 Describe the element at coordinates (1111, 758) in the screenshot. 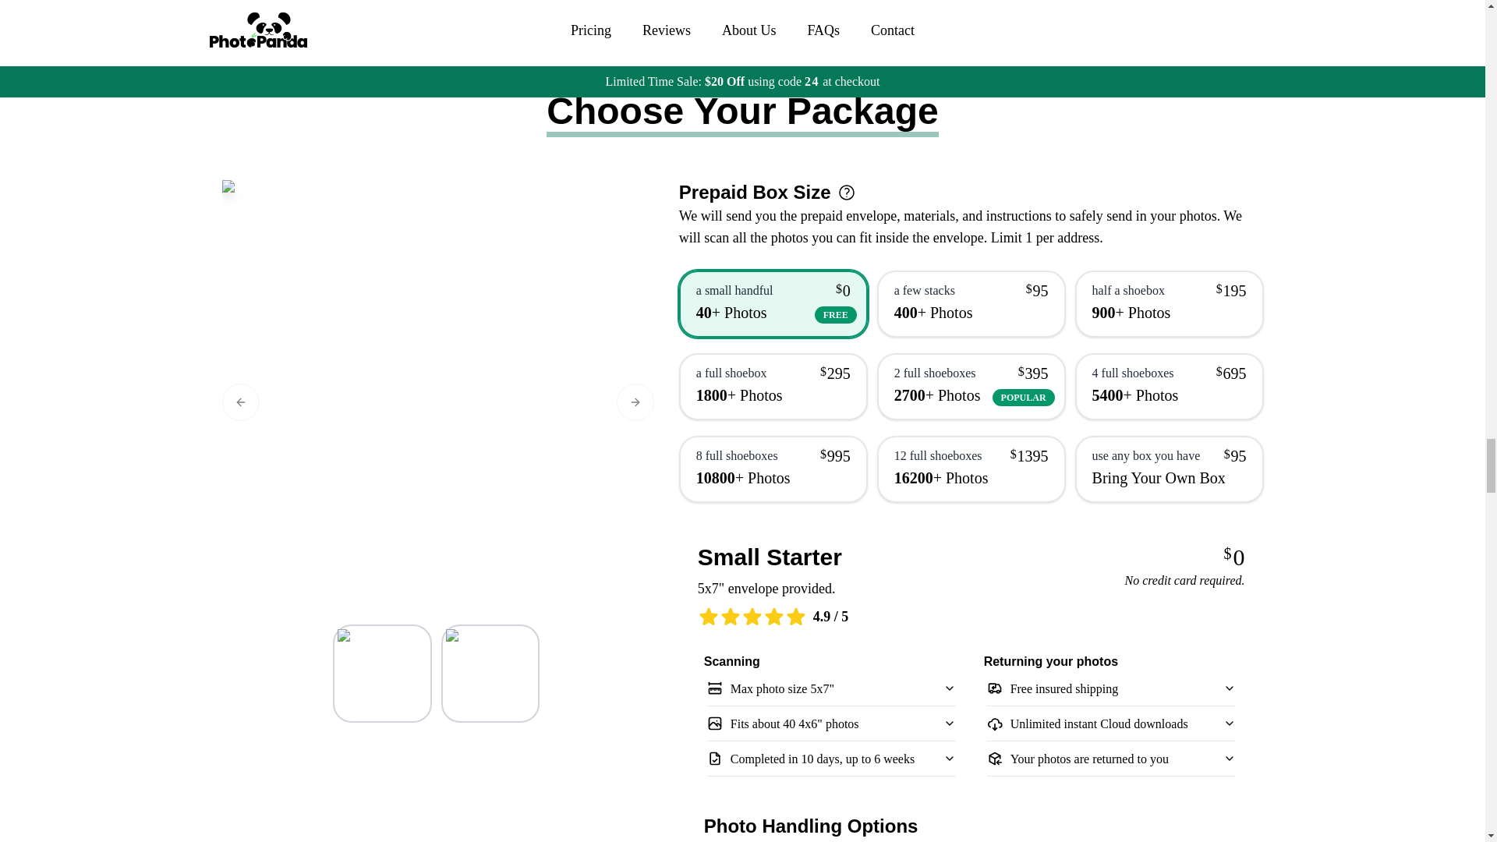

I see `Your photos are returned to you` at that location.